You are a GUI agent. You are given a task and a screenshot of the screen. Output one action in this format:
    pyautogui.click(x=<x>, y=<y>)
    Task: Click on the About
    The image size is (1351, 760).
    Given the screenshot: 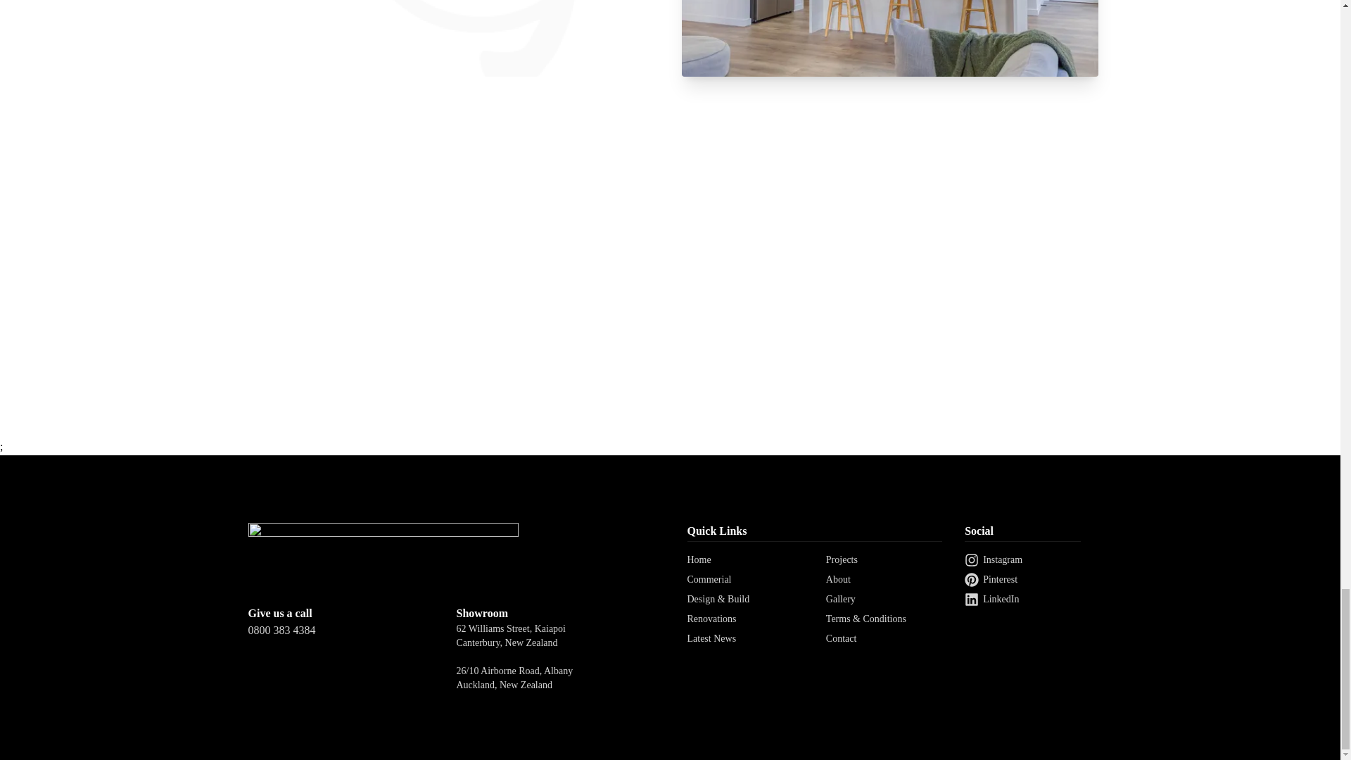 What is the action you would take?
    pyautogui.click(x=838, y=579)
    